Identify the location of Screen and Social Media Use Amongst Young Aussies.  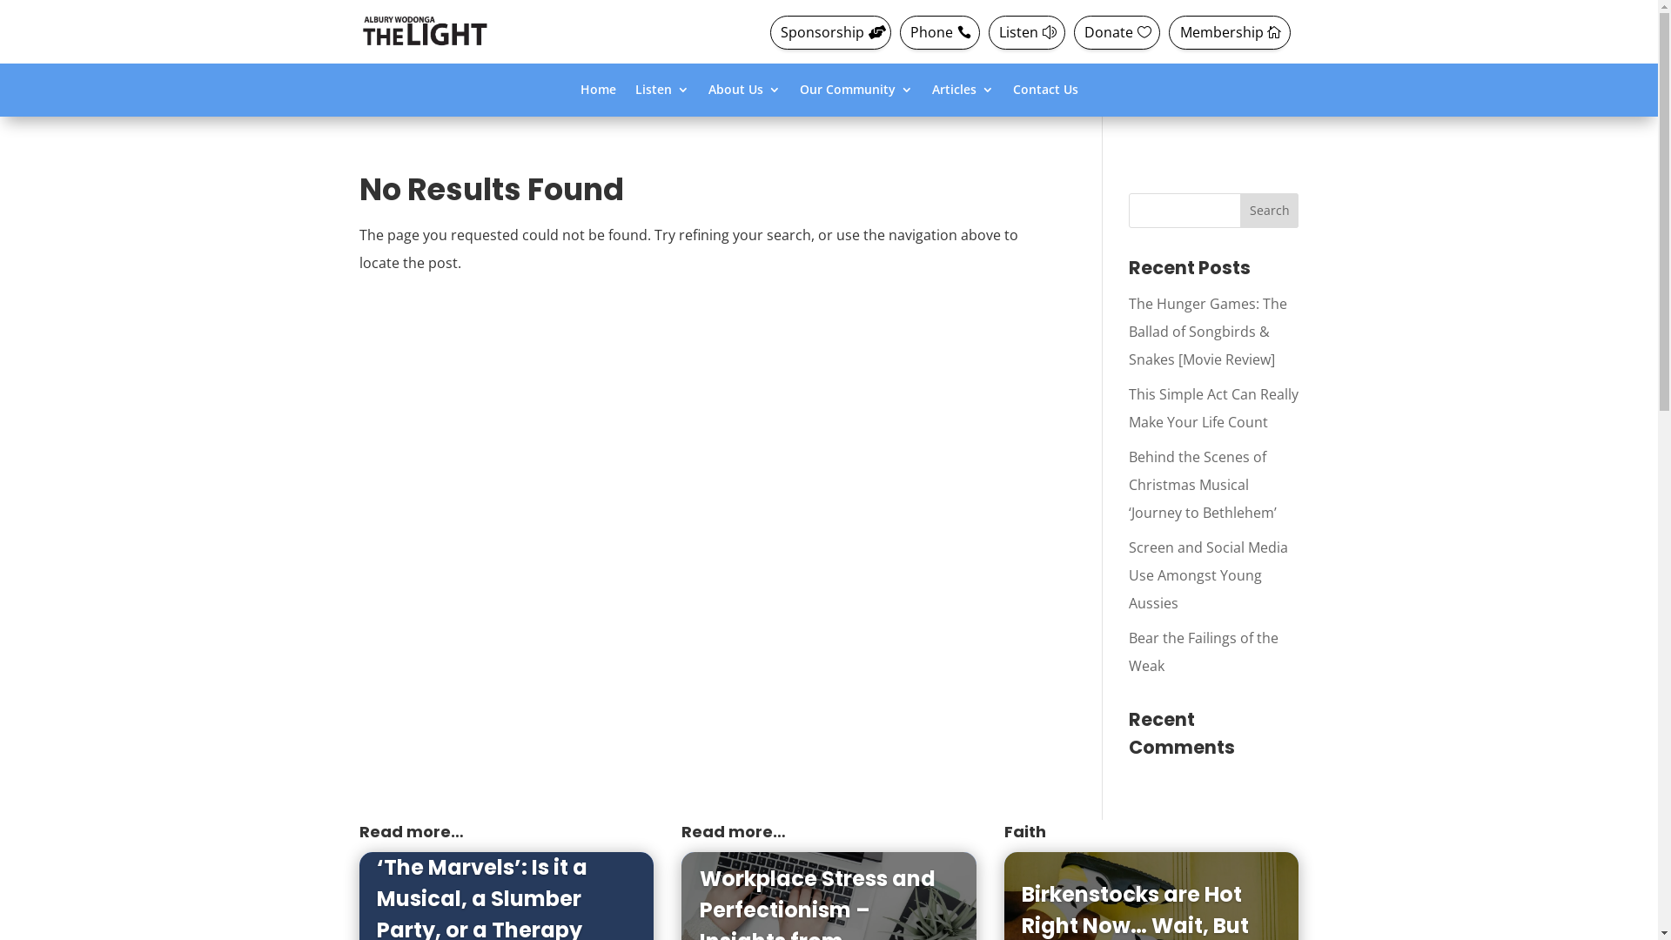
(1208, 575).